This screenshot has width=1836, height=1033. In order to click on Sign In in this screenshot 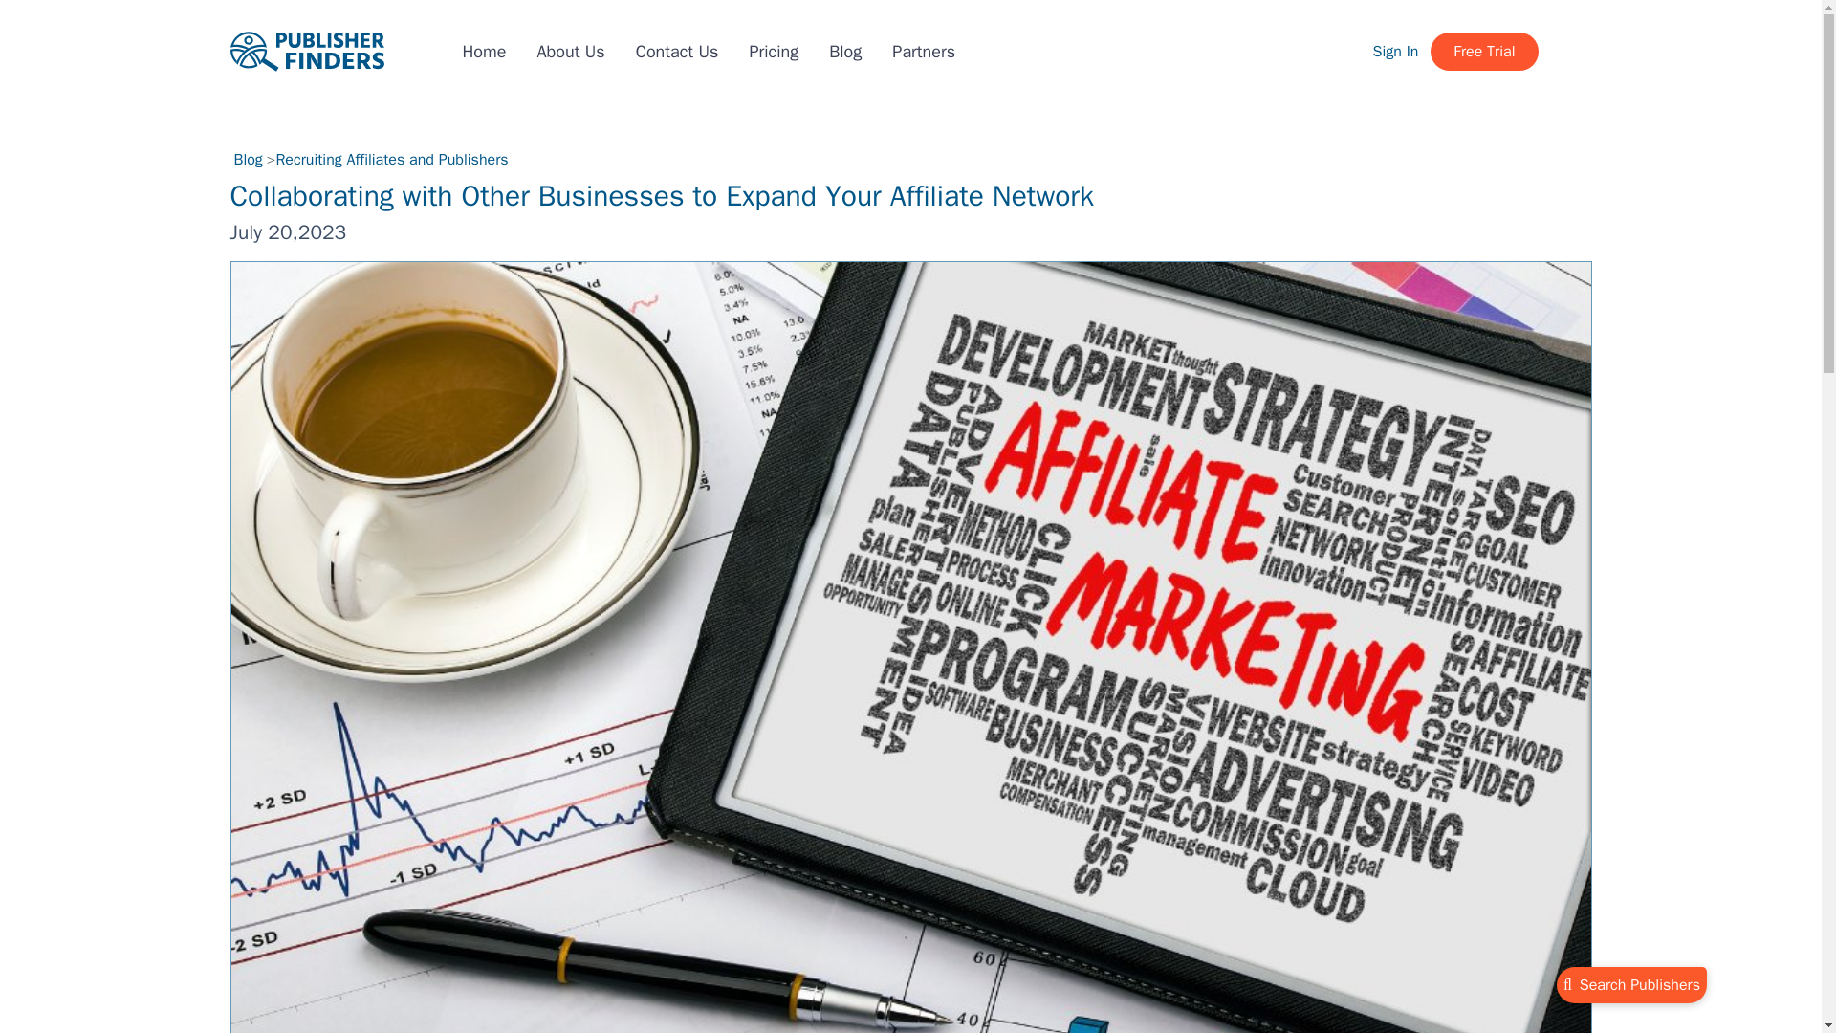, I will do `click(1396, 52)`.